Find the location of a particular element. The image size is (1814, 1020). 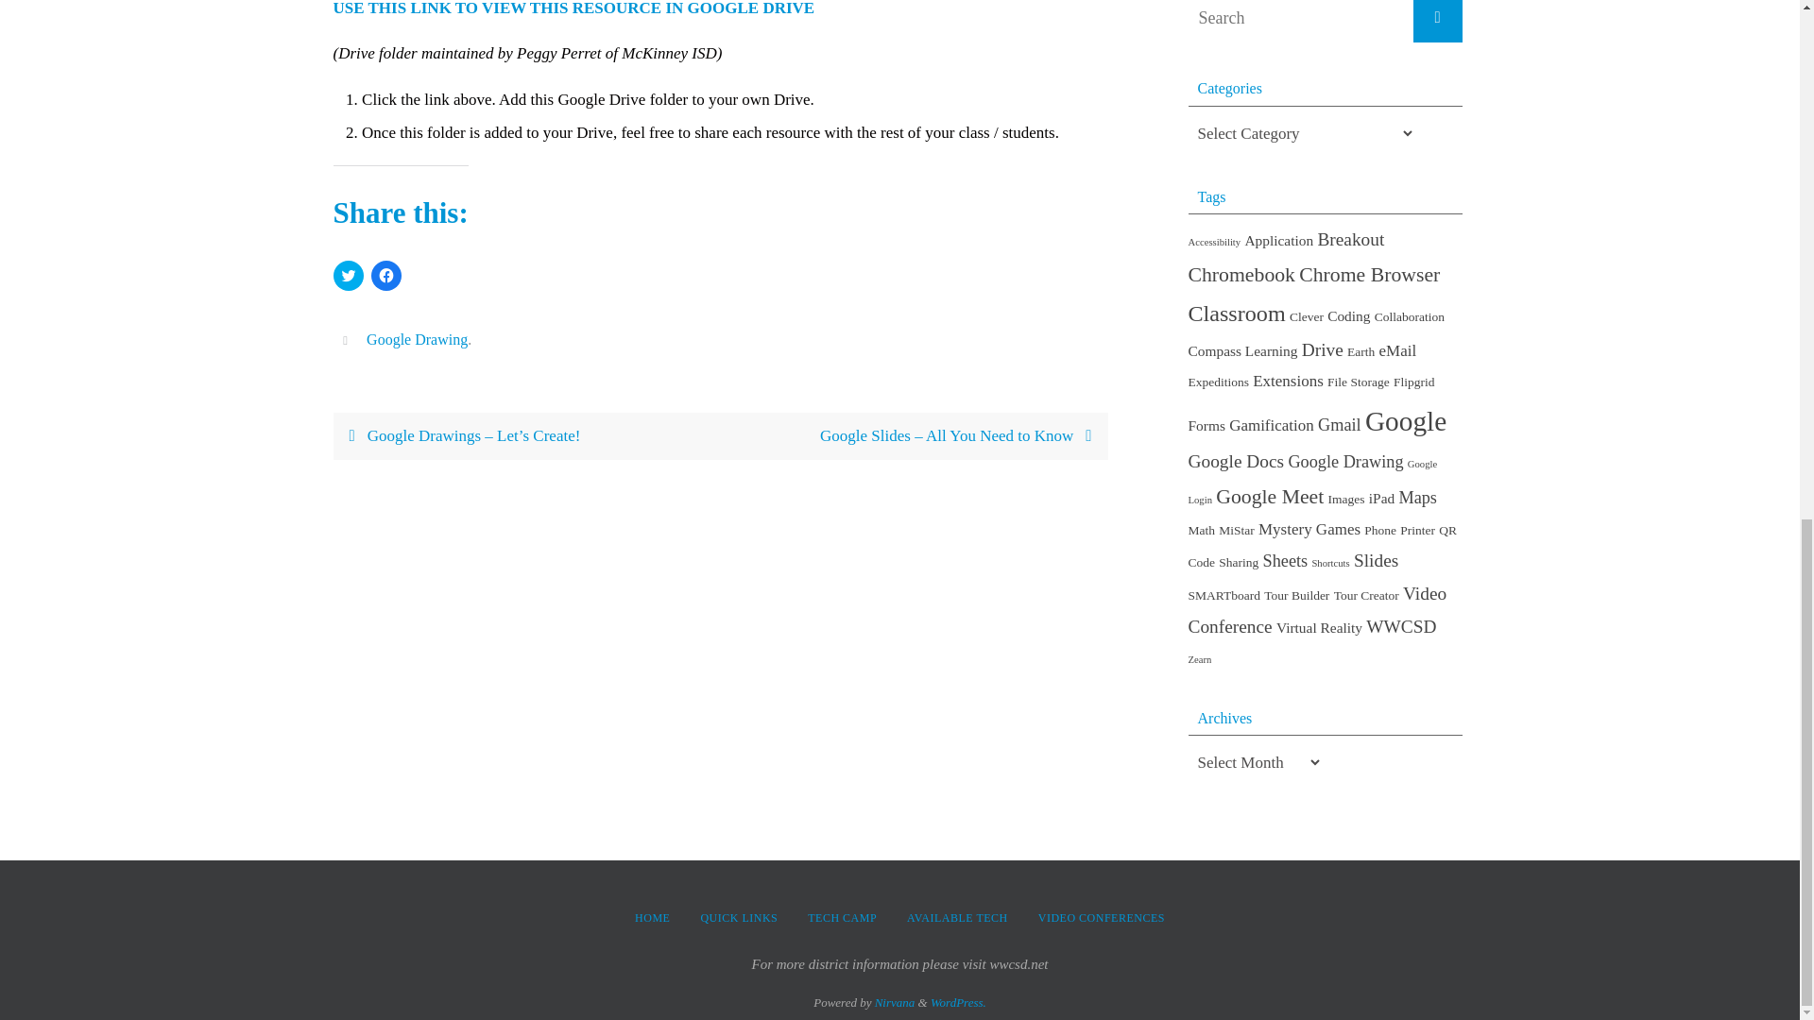

Click to share on Twitter is located at coordinates (348, 276).